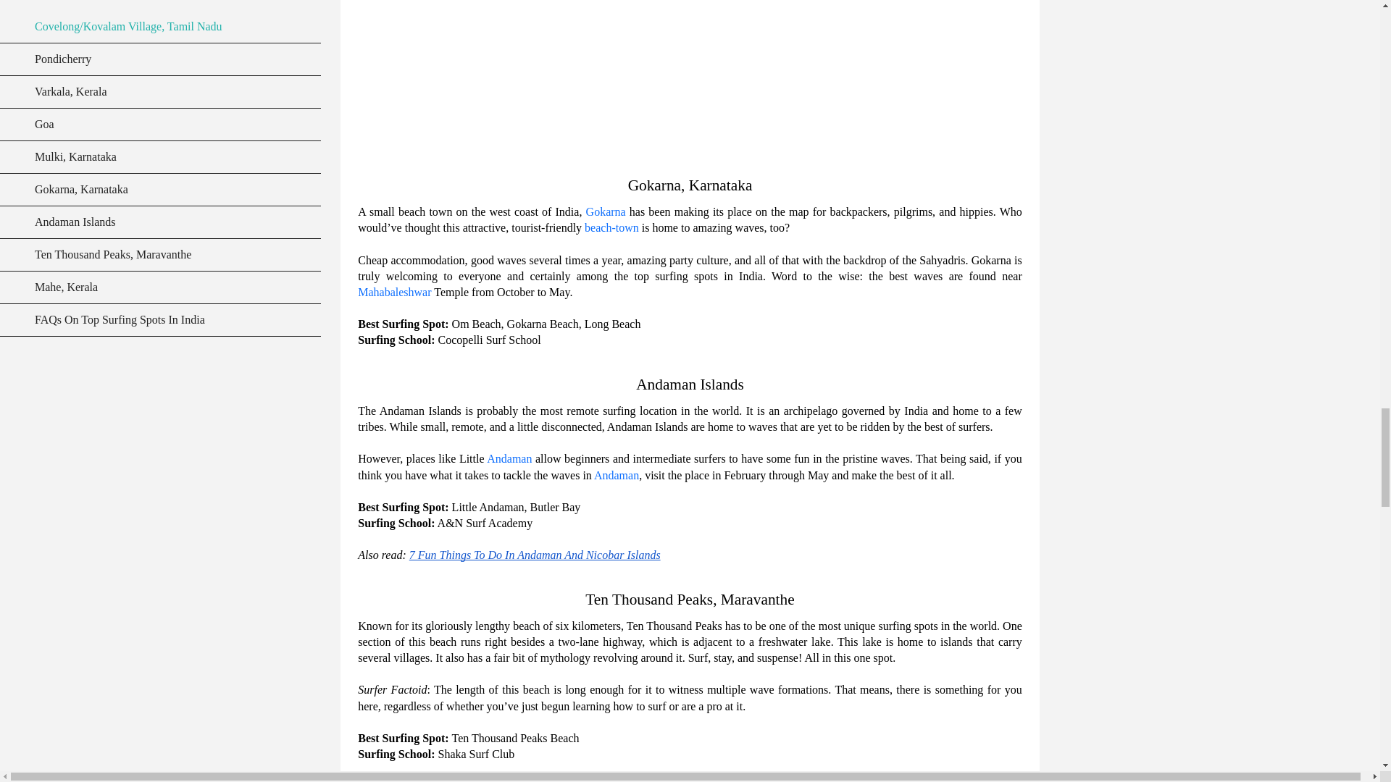 This screenshot has width=1391, height=782. Describe the element at coordinates (394, 292) in the screenshot. I see `Mahabaleshwar` at that location.